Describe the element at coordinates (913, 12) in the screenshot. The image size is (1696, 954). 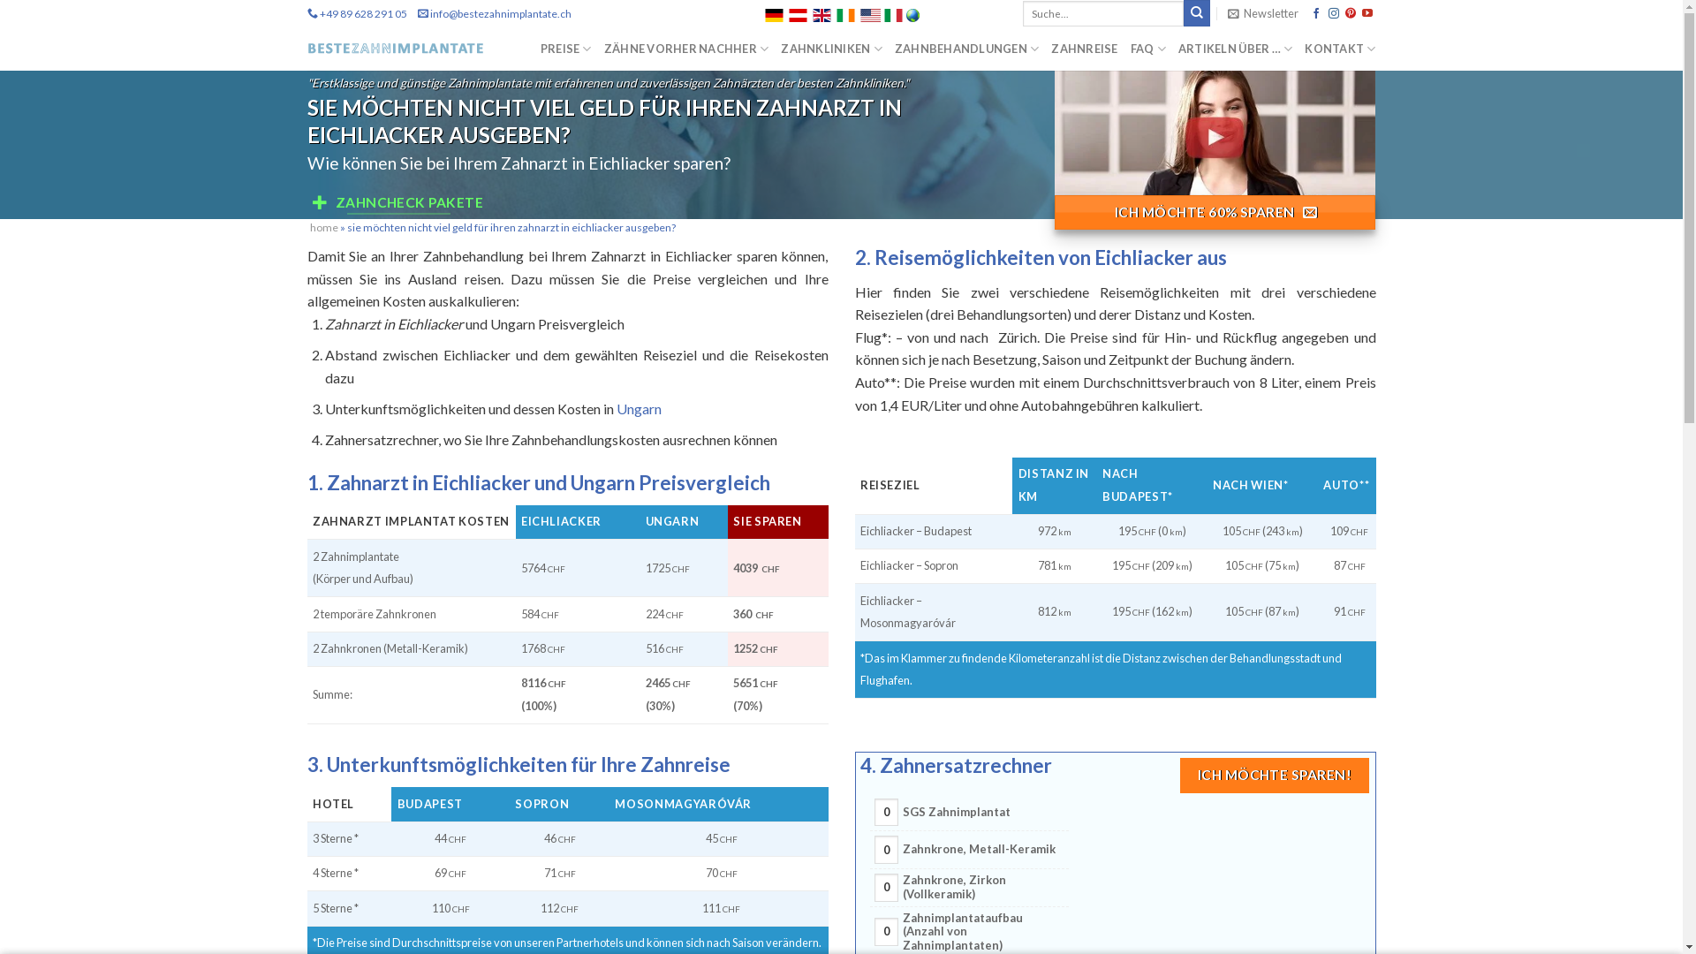
I see `Dental implants Budapest` at that location.